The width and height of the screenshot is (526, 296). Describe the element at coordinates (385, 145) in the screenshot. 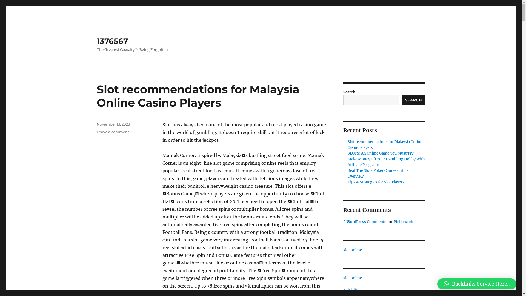

I see `Slot recommendations for Malaysia Online Casino Players` at that location.